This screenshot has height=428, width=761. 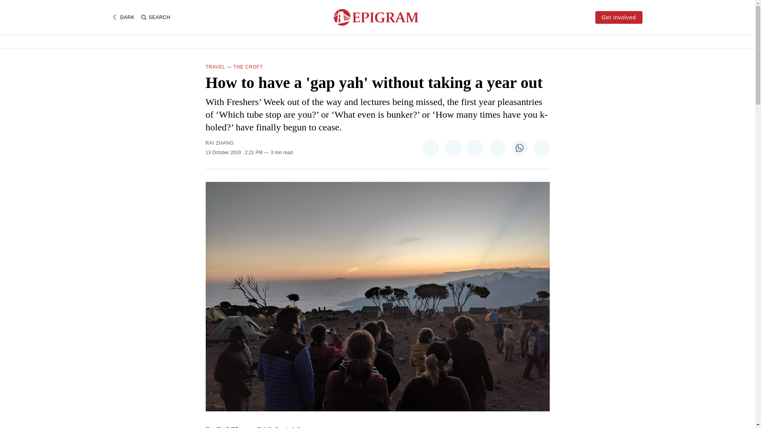 What do you see at coordinates (248, 67) in the screenshot?
I see `THE CROFT` at bounding box center [248, 67].